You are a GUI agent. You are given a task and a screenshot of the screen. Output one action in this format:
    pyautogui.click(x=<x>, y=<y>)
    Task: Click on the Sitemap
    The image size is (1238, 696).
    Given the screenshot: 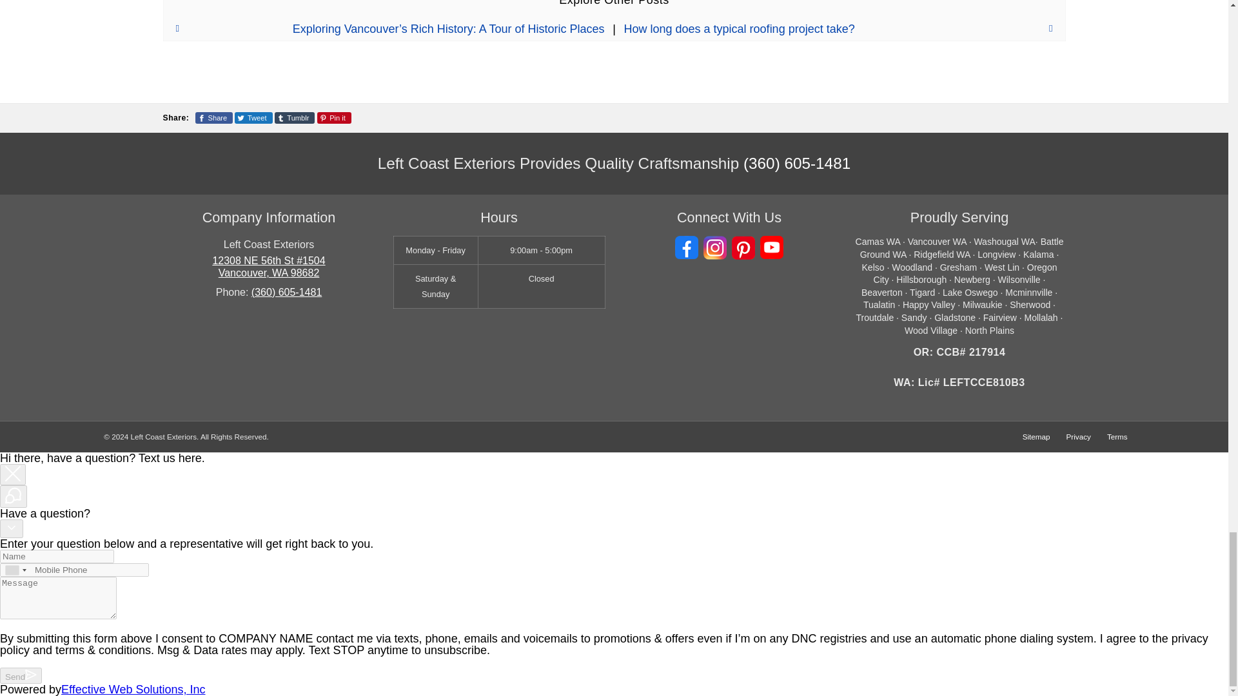 What is the action you would take?
    pyautogui.click(x=1036, y=437)
    